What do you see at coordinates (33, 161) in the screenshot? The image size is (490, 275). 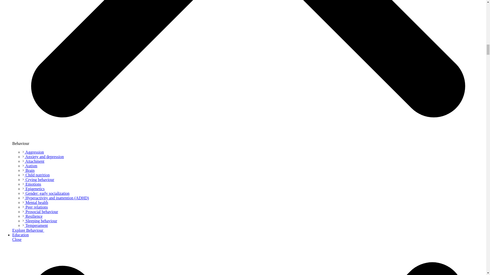 I see `Attachment` at bounding box center [33, 161].